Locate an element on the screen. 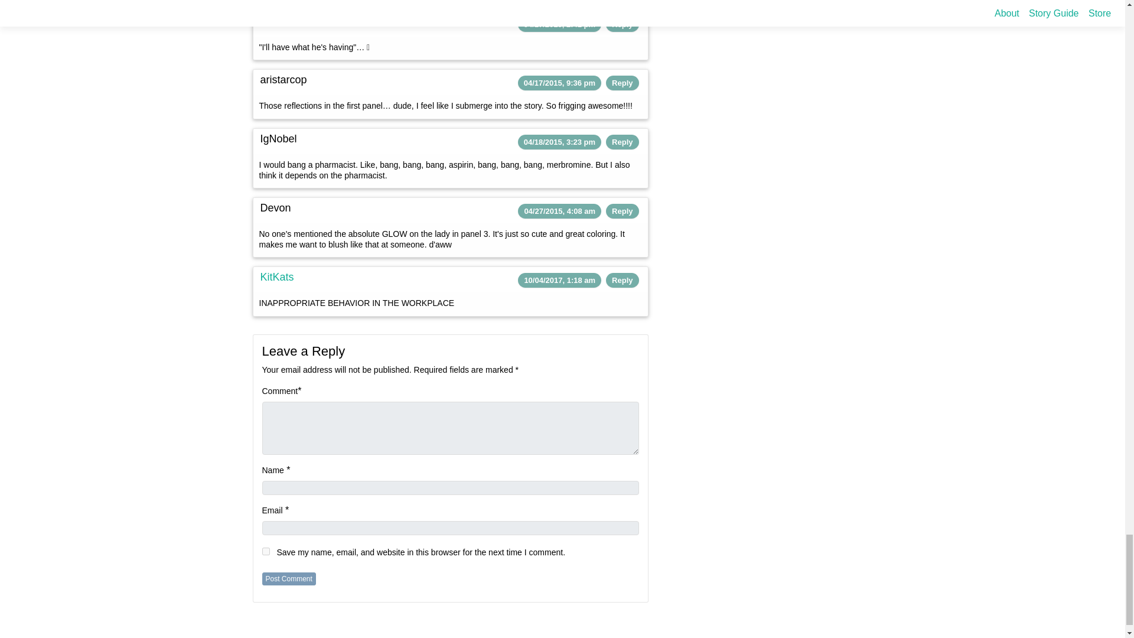 This screenshot has height=638, width=1134. yes is located at coordinates (266, 551).